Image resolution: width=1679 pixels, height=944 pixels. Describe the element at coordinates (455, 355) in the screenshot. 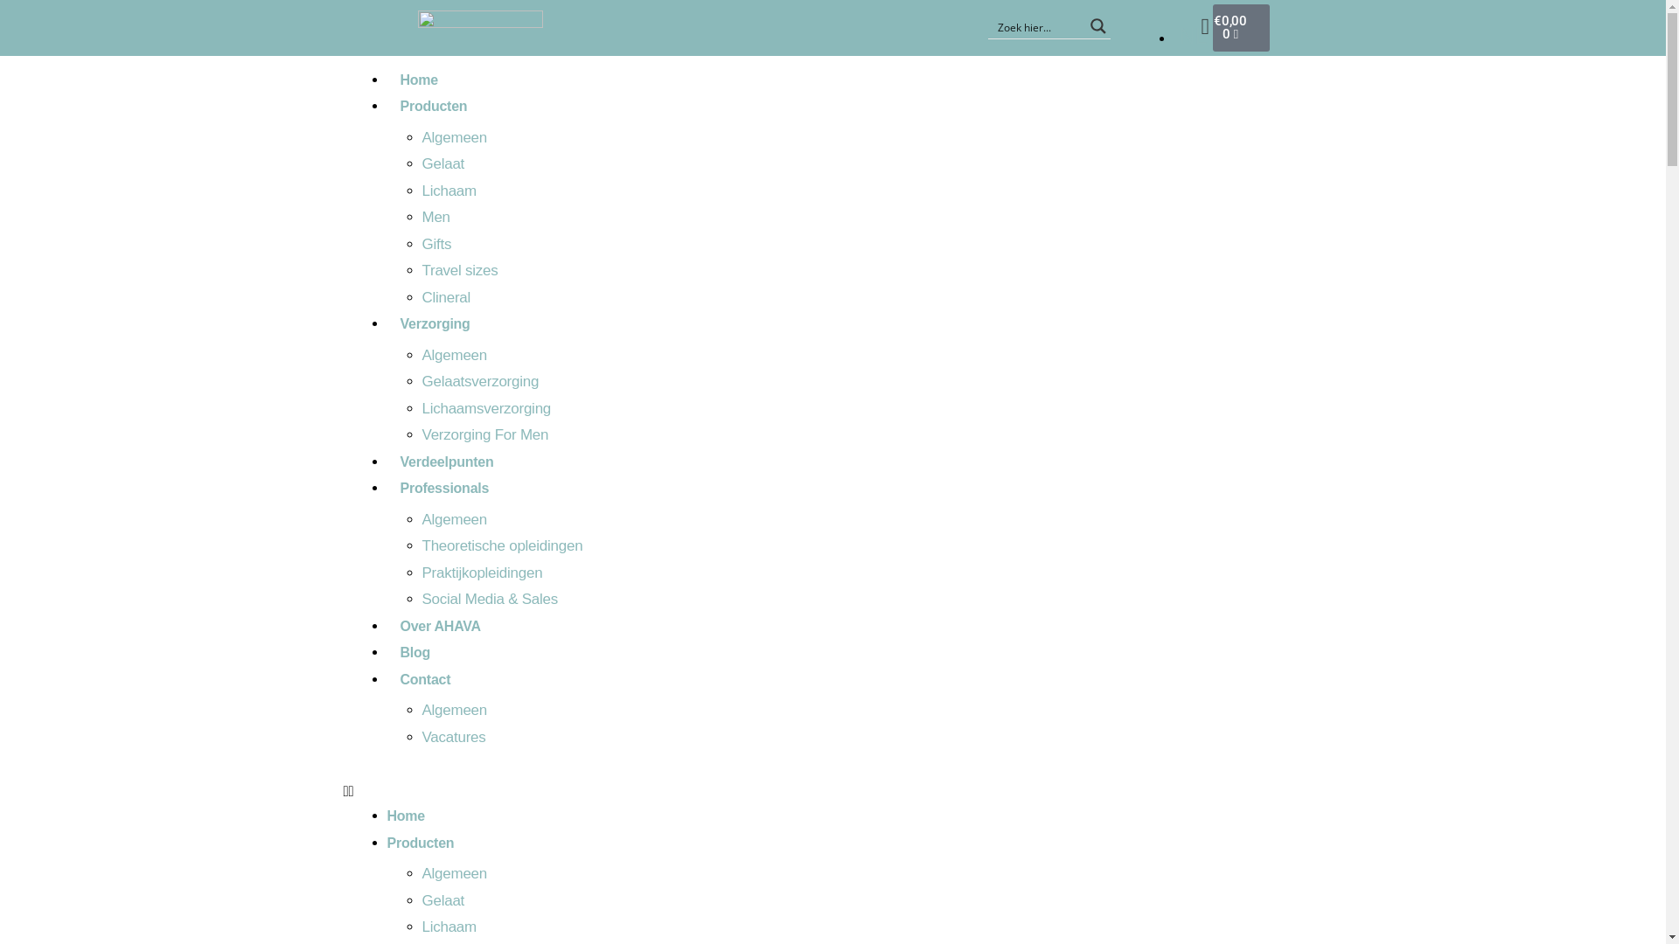

I see `Algemeen` at that location.